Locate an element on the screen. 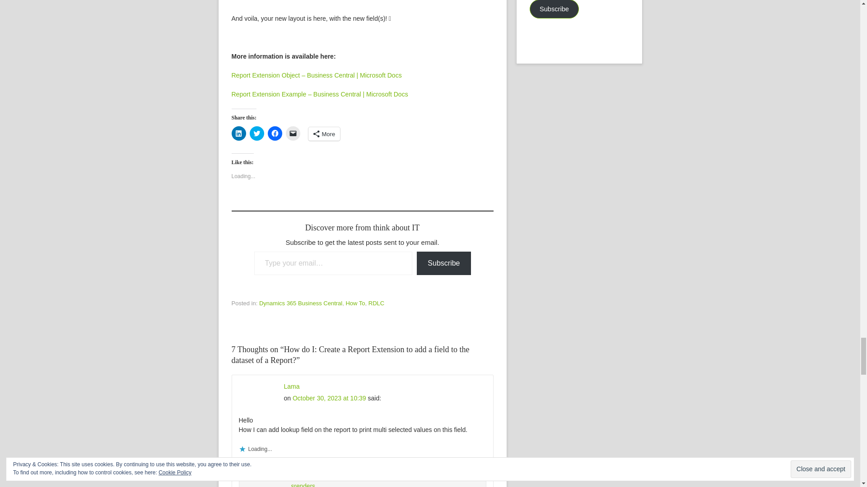  October 30, 2023 at 10:39 is located at coordinates (329, 398).